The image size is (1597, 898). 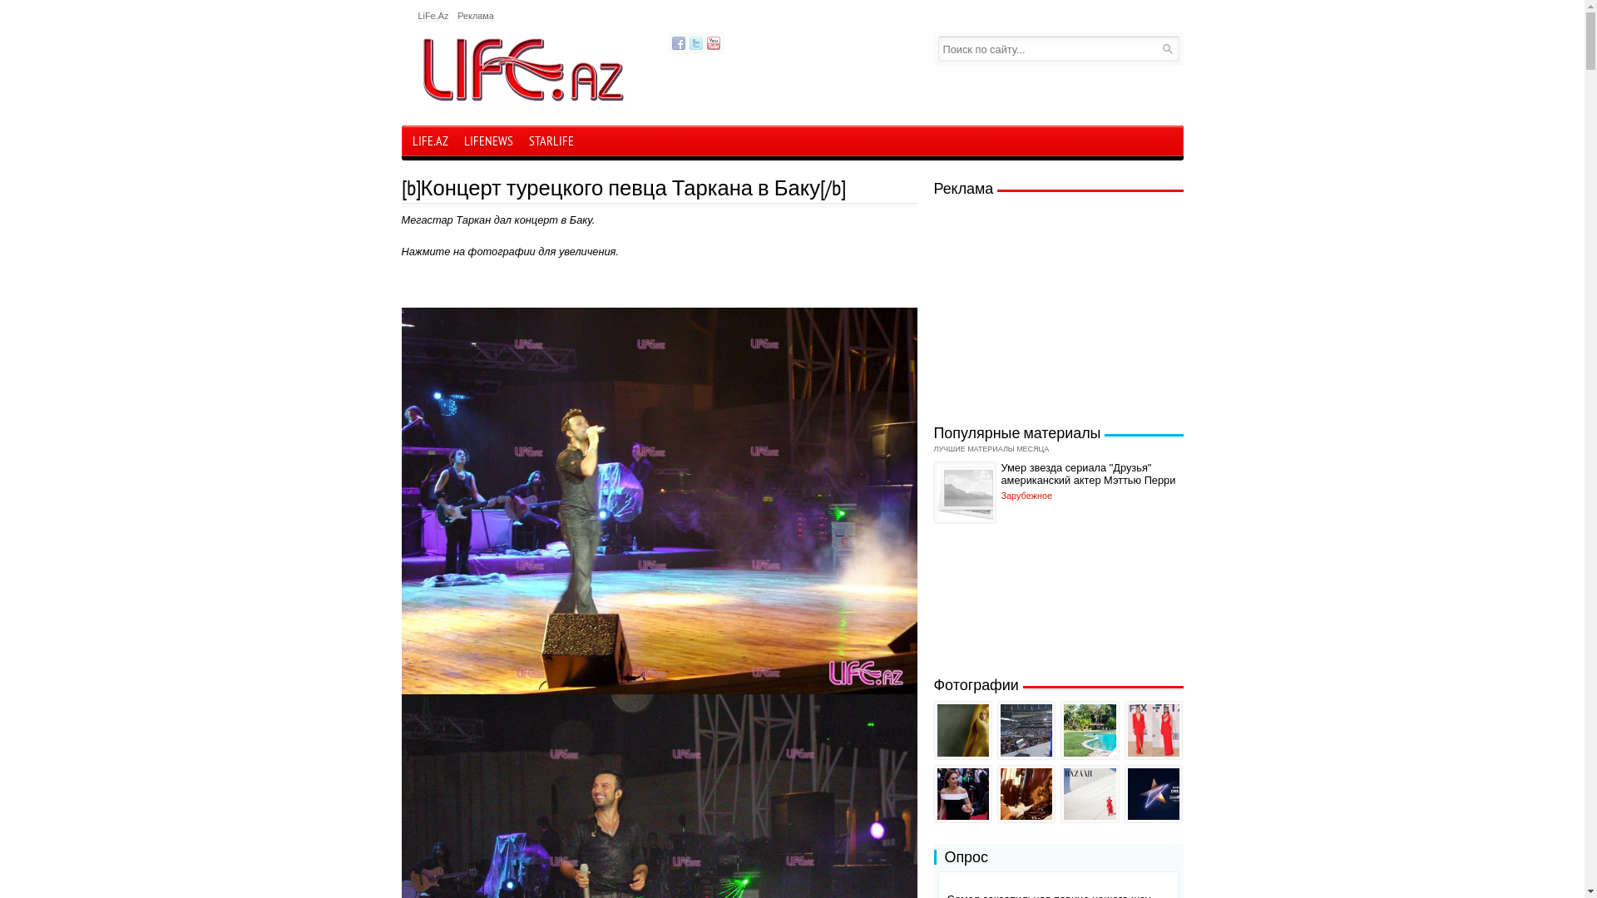 I want to click on Advertisement, so click(x=1056, y=306).